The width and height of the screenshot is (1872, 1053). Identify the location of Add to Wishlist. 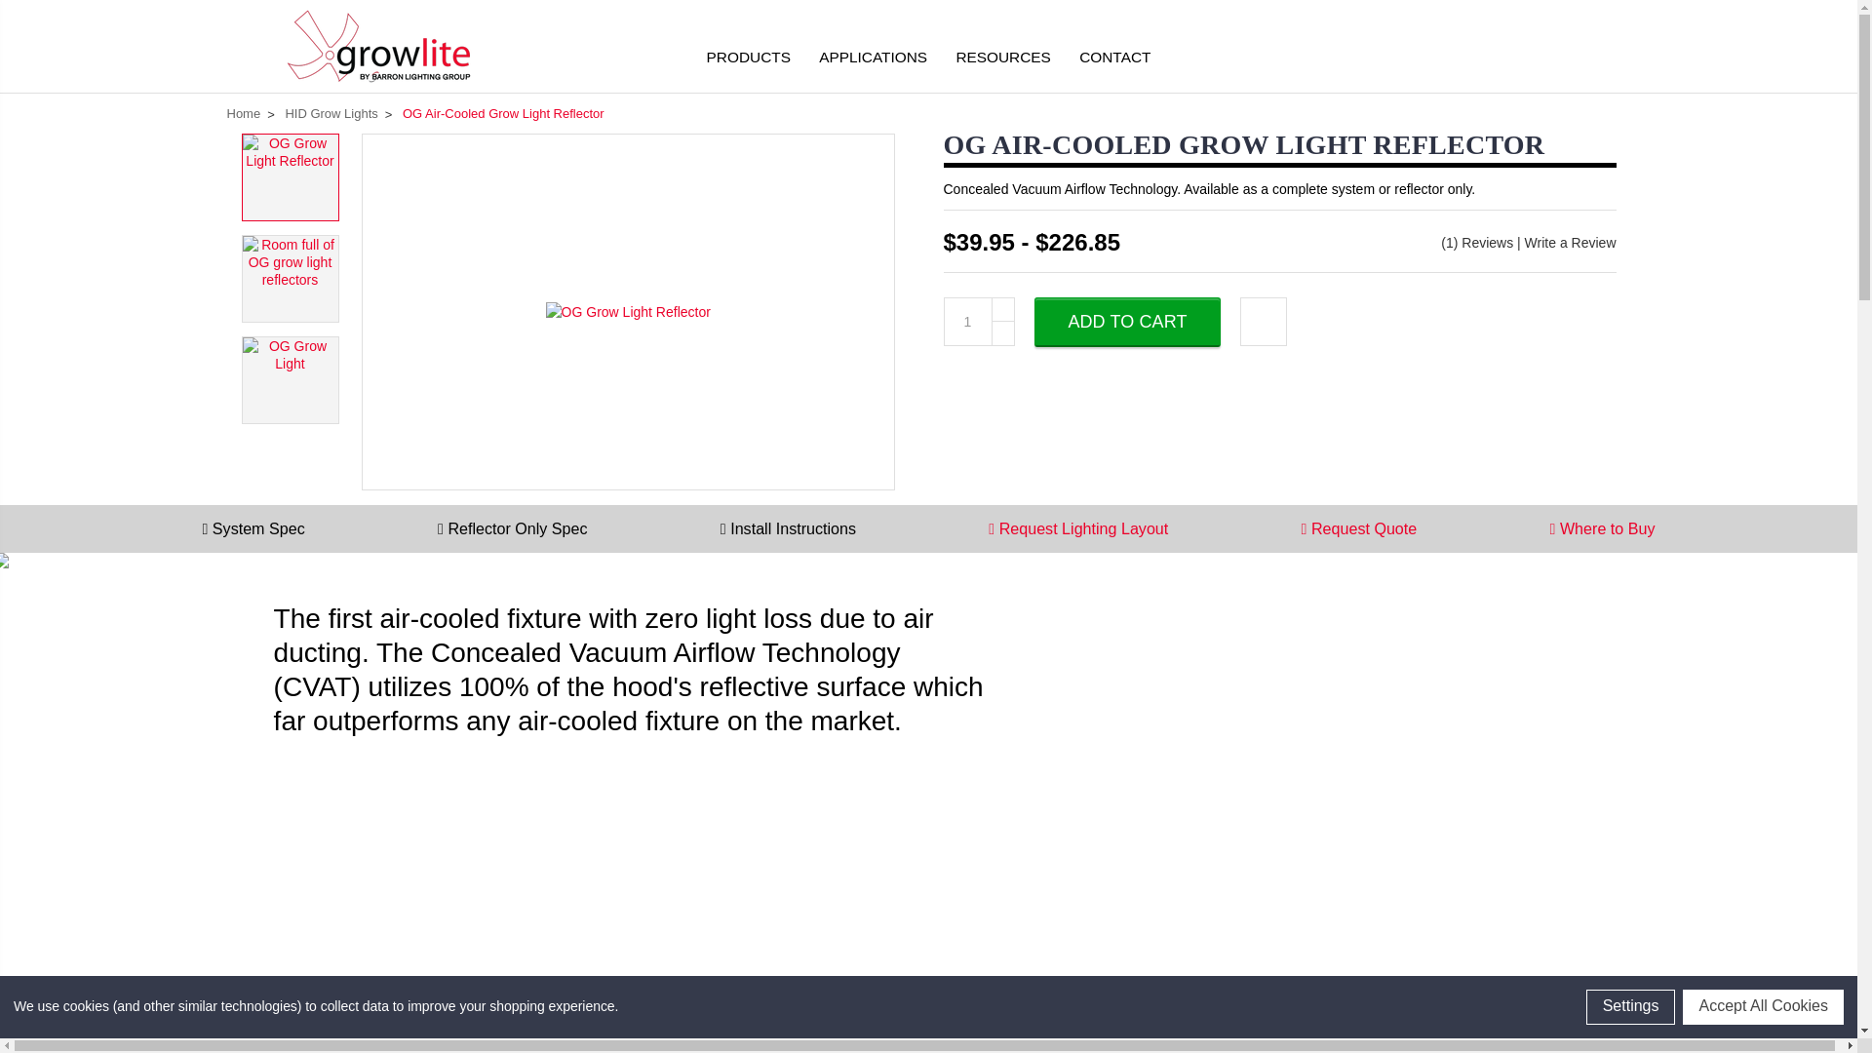
(1264, 322).